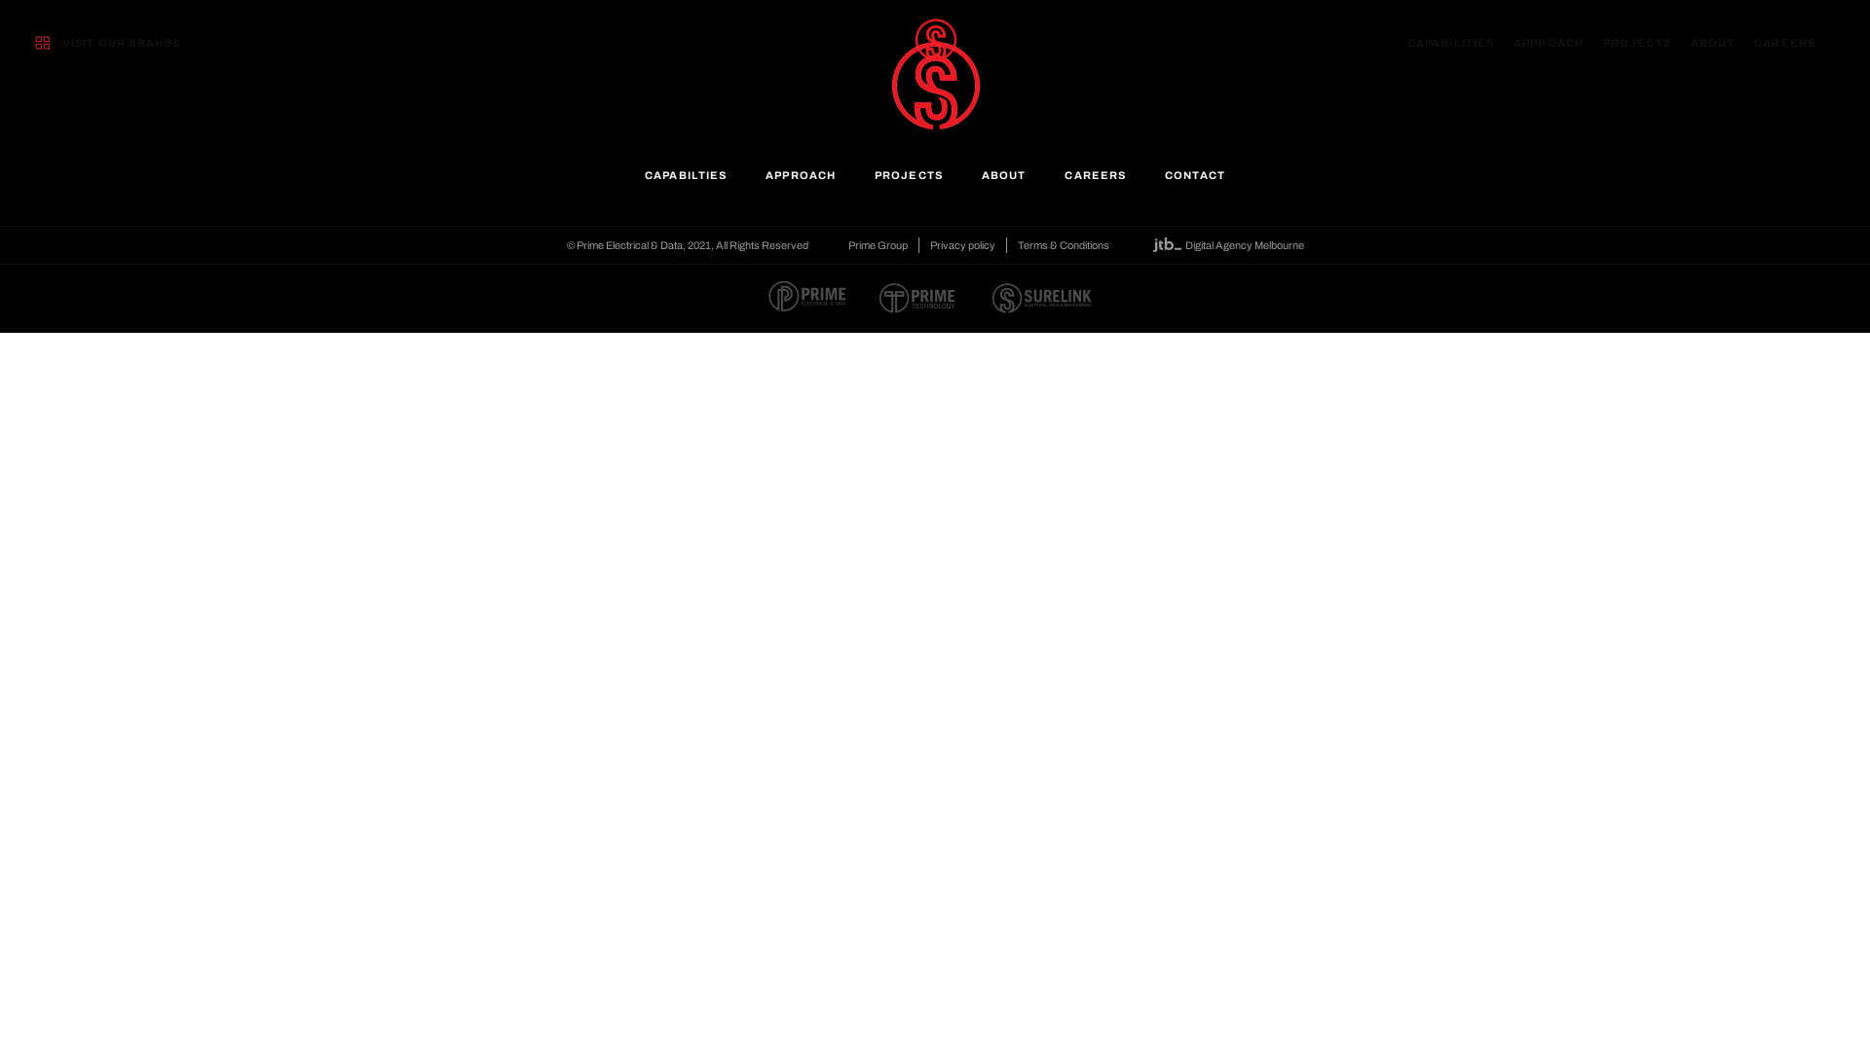  Describe the element at coordinates (877, 245) in the screenshot. I see `Prime Group` at that location.